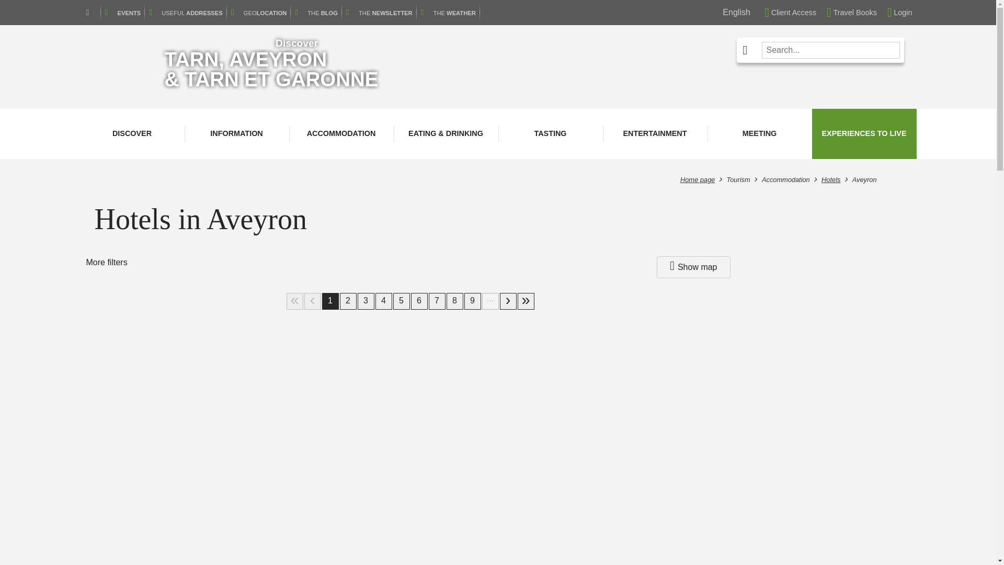 The height and width of the screenshot is (565, 1004). Describe the element at coordinates (508, 301) in the screenshot. I see `2` at that location.